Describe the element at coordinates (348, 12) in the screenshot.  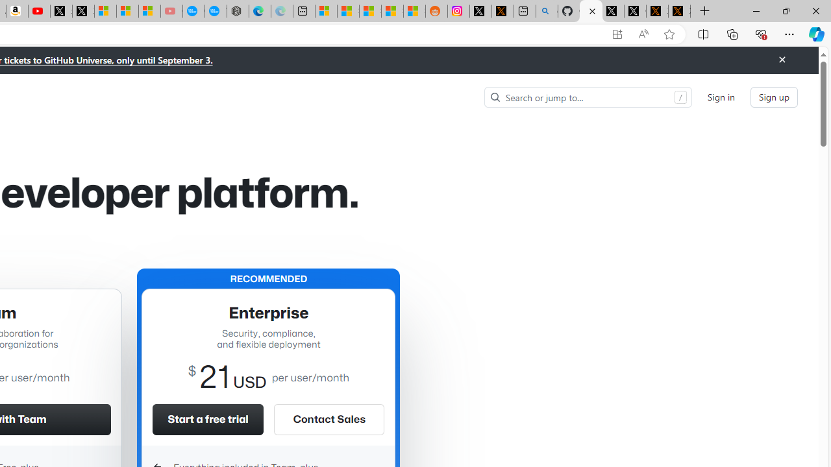
I see `Shanghai, China weather forecast | Microsoft Weather` at that location.